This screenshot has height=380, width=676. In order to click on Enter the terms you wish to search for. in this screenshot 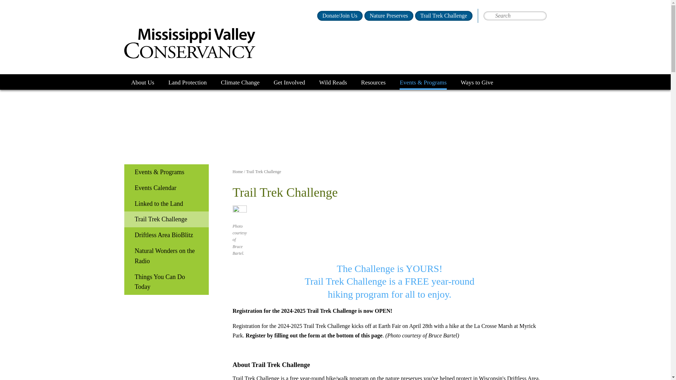, I will do `click(515, 16)`.